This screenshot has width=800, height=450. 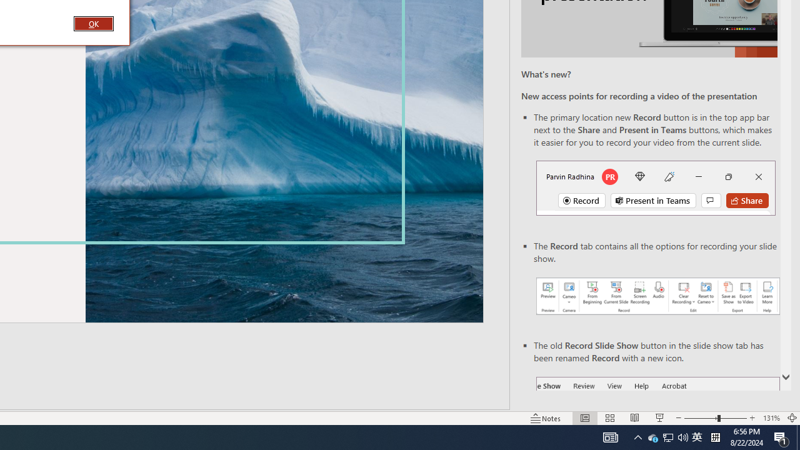 What do you see at coordinates (771, 417) in the screenshot?
I see `Zoom 131%` at bounding box center [771, 417].